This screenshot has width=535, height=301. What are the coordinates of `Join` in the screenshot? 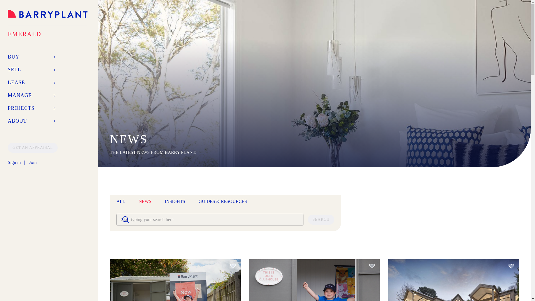 It's located at (32, 162).